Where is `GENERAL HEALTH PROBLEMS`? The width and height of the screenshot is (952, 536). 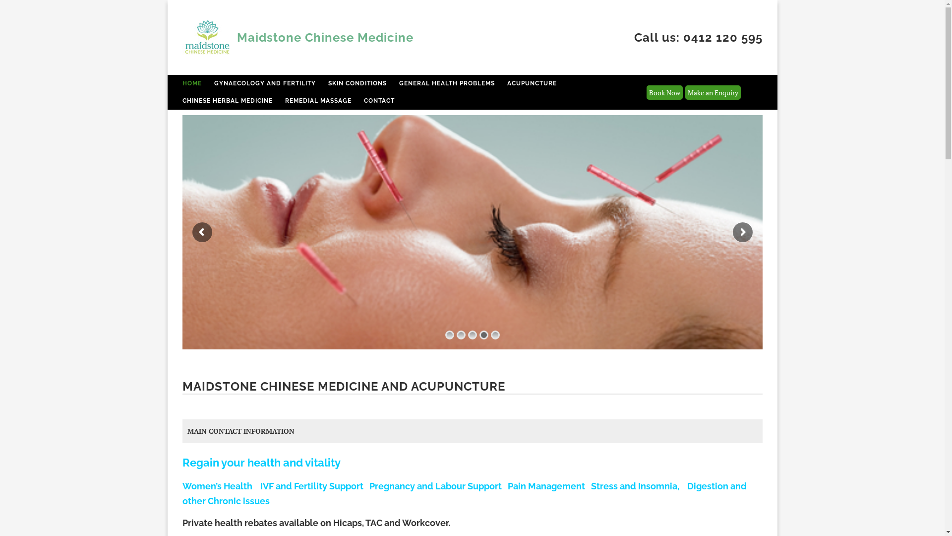
GENERAL HEALTH PROBLEMS is located at coordinates (446, 83).